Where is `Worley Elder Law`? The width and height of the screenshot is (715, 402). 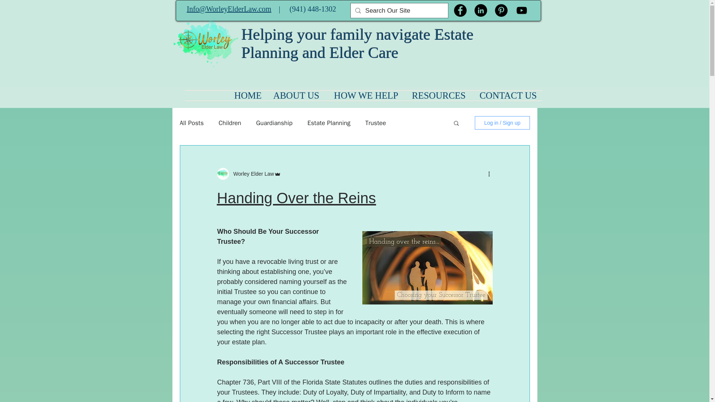 Worley Elder Law is located at coordinates (251, 173).